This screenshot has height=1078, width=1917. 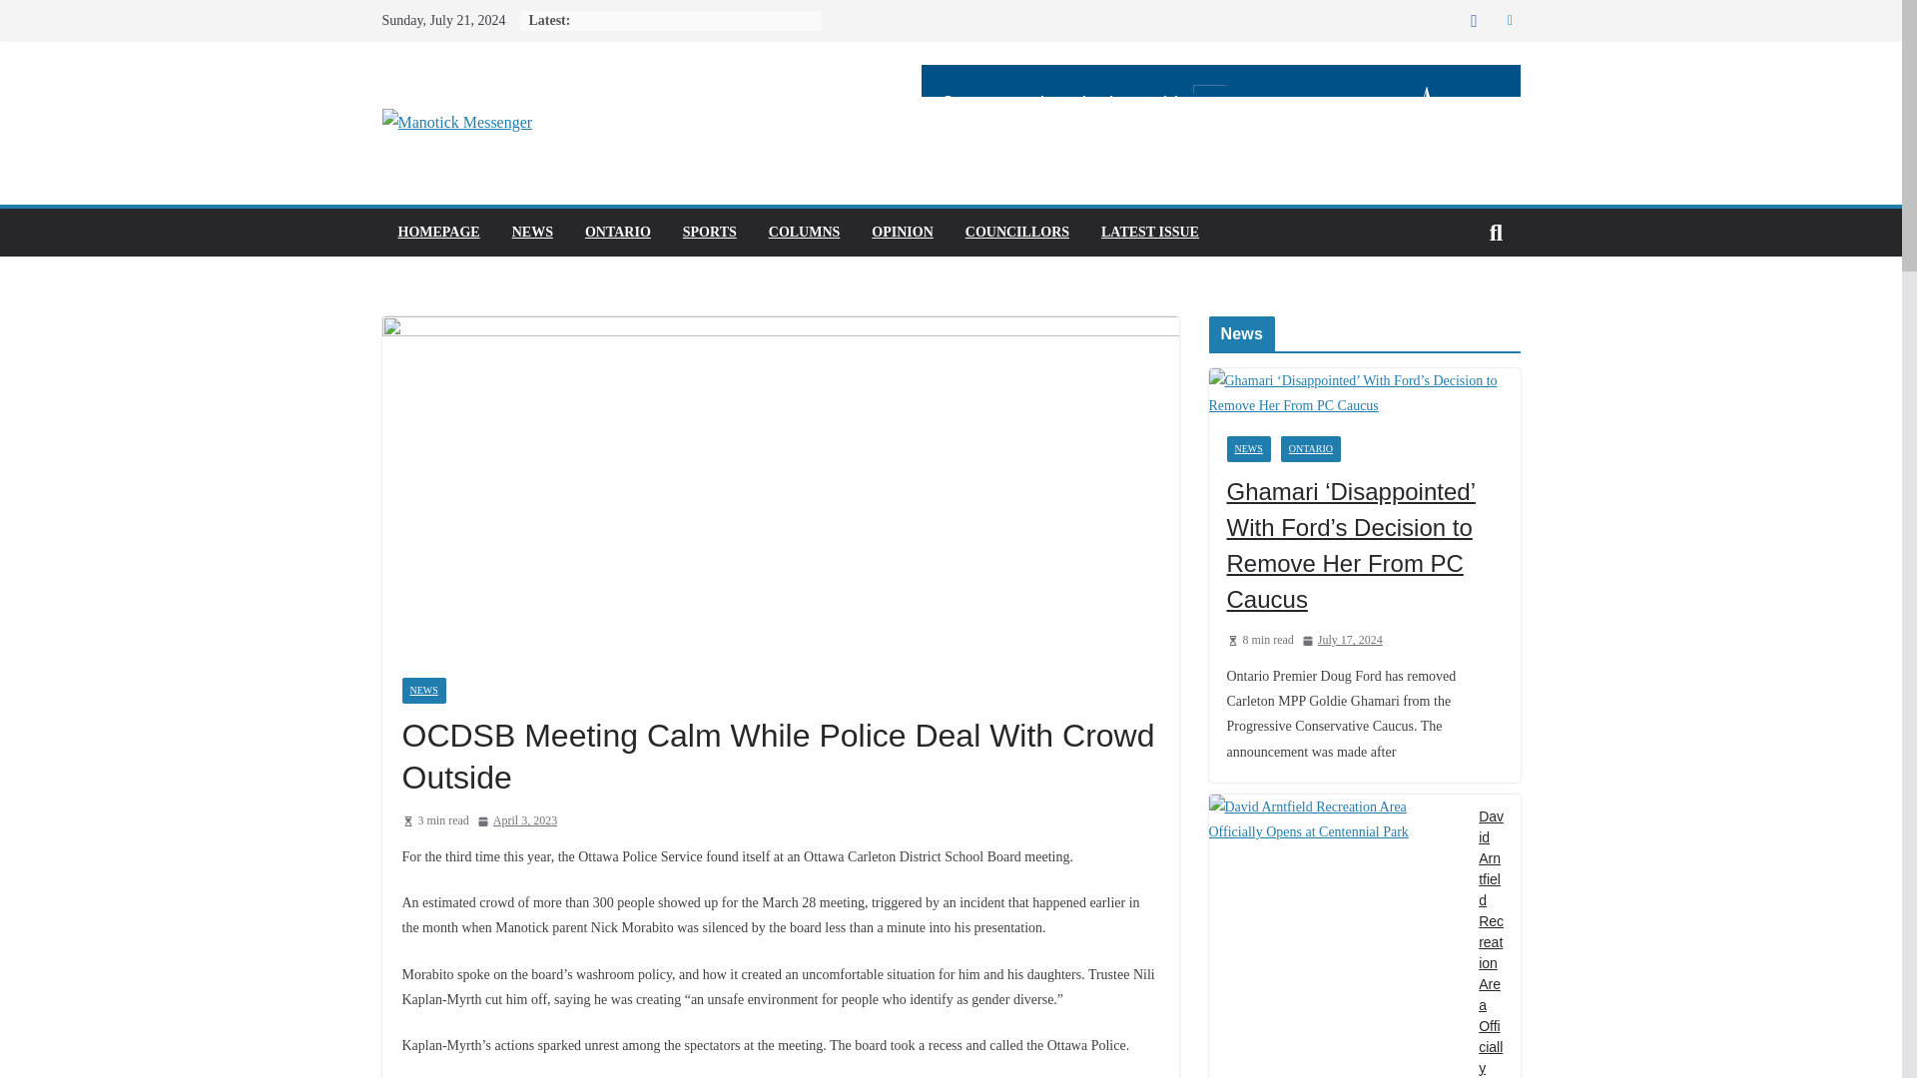 I want to click on COUNCILLORS, so click(x=1017, y=233).